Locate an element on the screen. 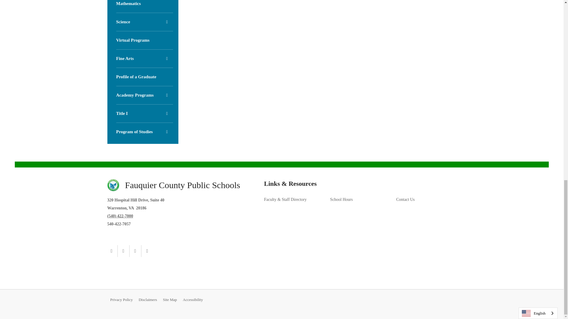  Powered by Finalsite opens in a new window is located at coordinates (436, 300).